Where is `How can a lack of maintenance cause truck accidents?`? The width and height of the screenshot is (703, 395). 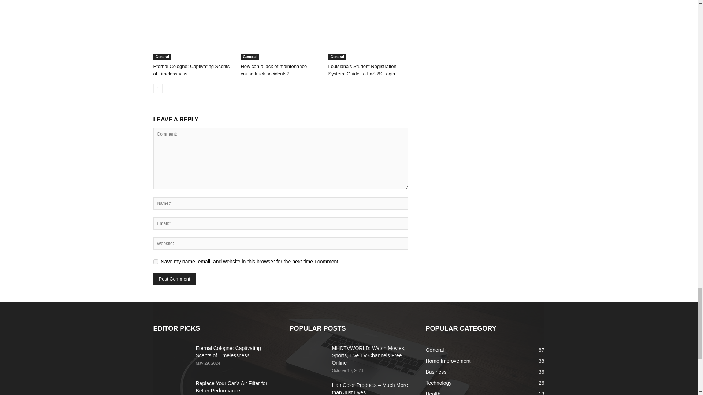 How can a lack of maintenance cause truck accidents? is located at coordinates (273, 70).